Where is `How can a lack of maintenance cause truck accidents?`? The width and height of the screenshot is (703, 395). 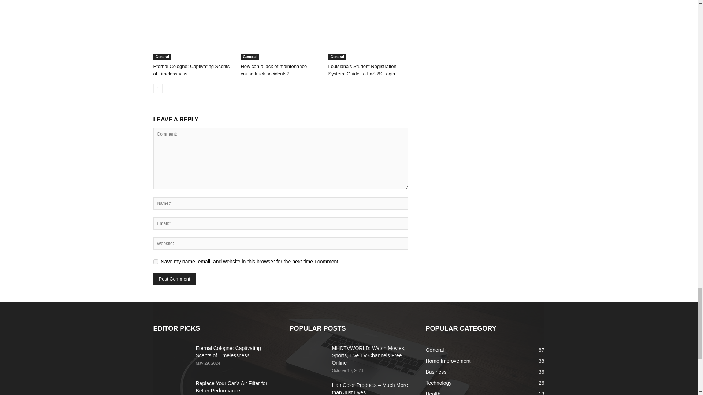 How can a lack of maintenance cause truck accidents? is located at coordinates (273, 70).